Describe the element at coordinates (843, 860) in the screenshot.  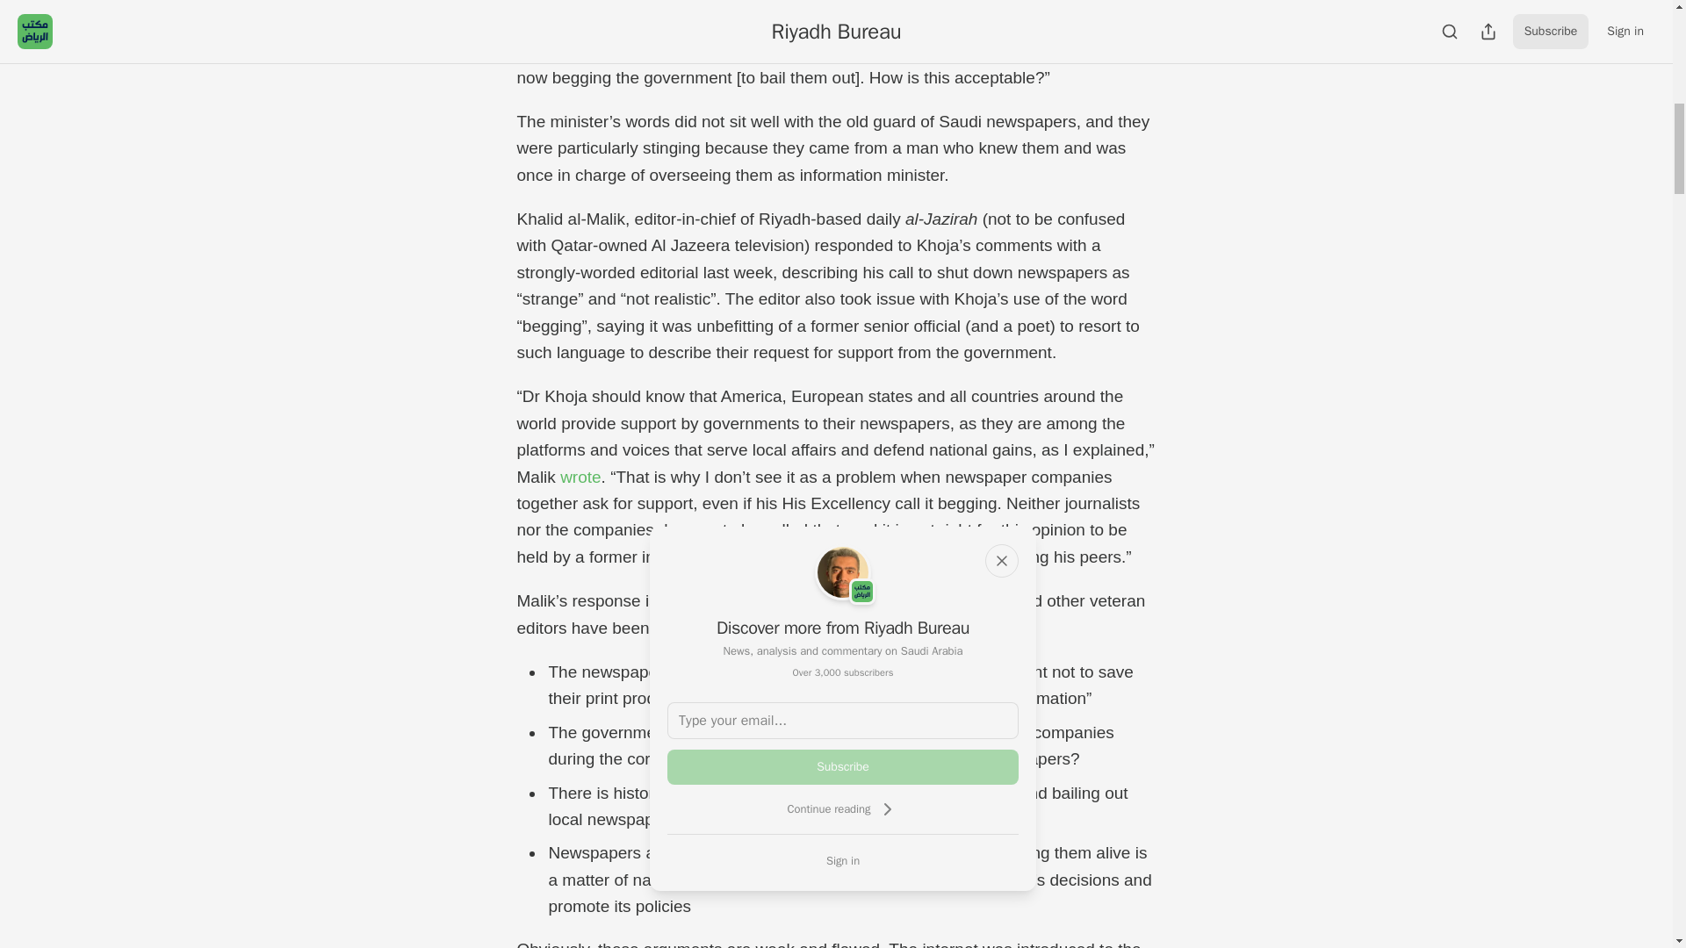
I see `Sign in` at that location.